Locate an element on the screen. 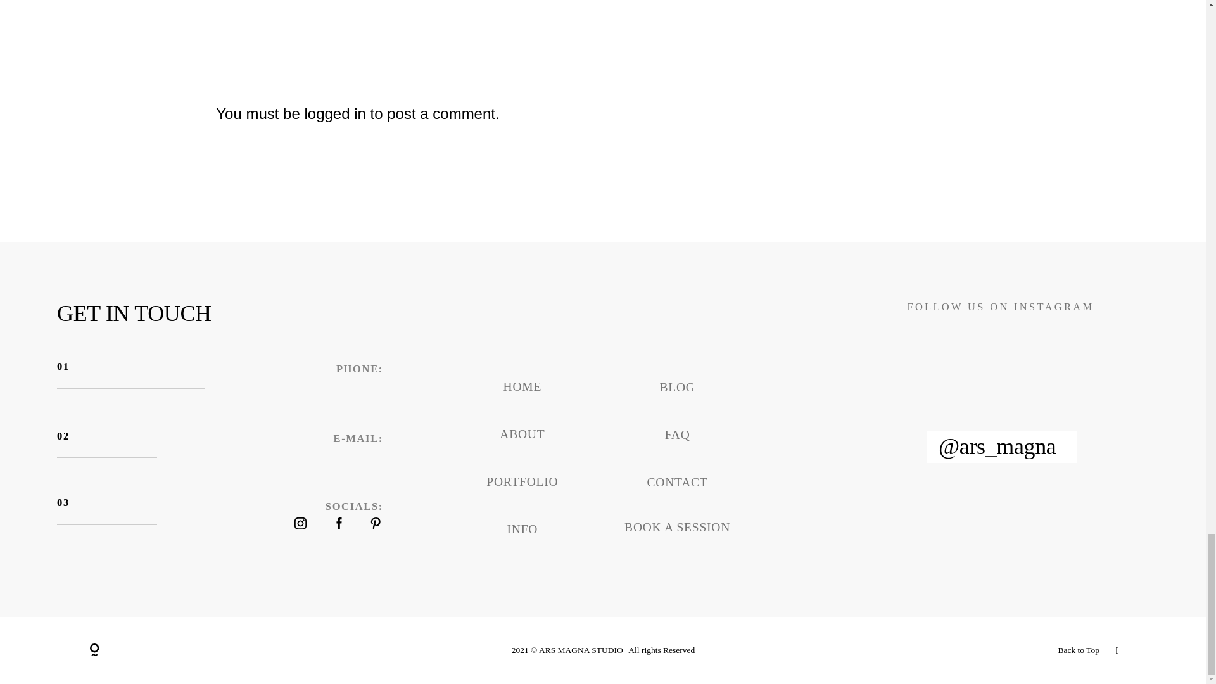 The image size is (1216, 684). PORTFOLIO is located at coordinates (522, 481).